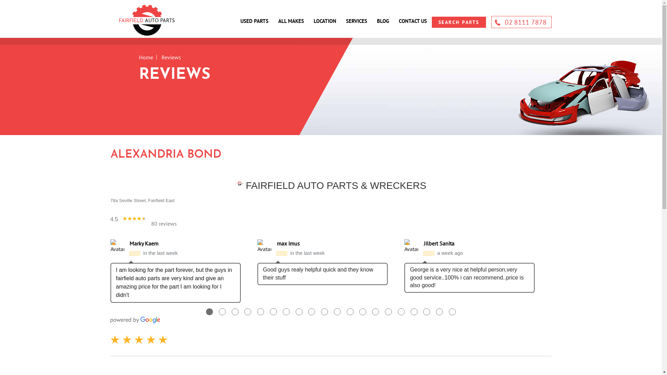  I want to click on LOCATION, so click(327, 22).